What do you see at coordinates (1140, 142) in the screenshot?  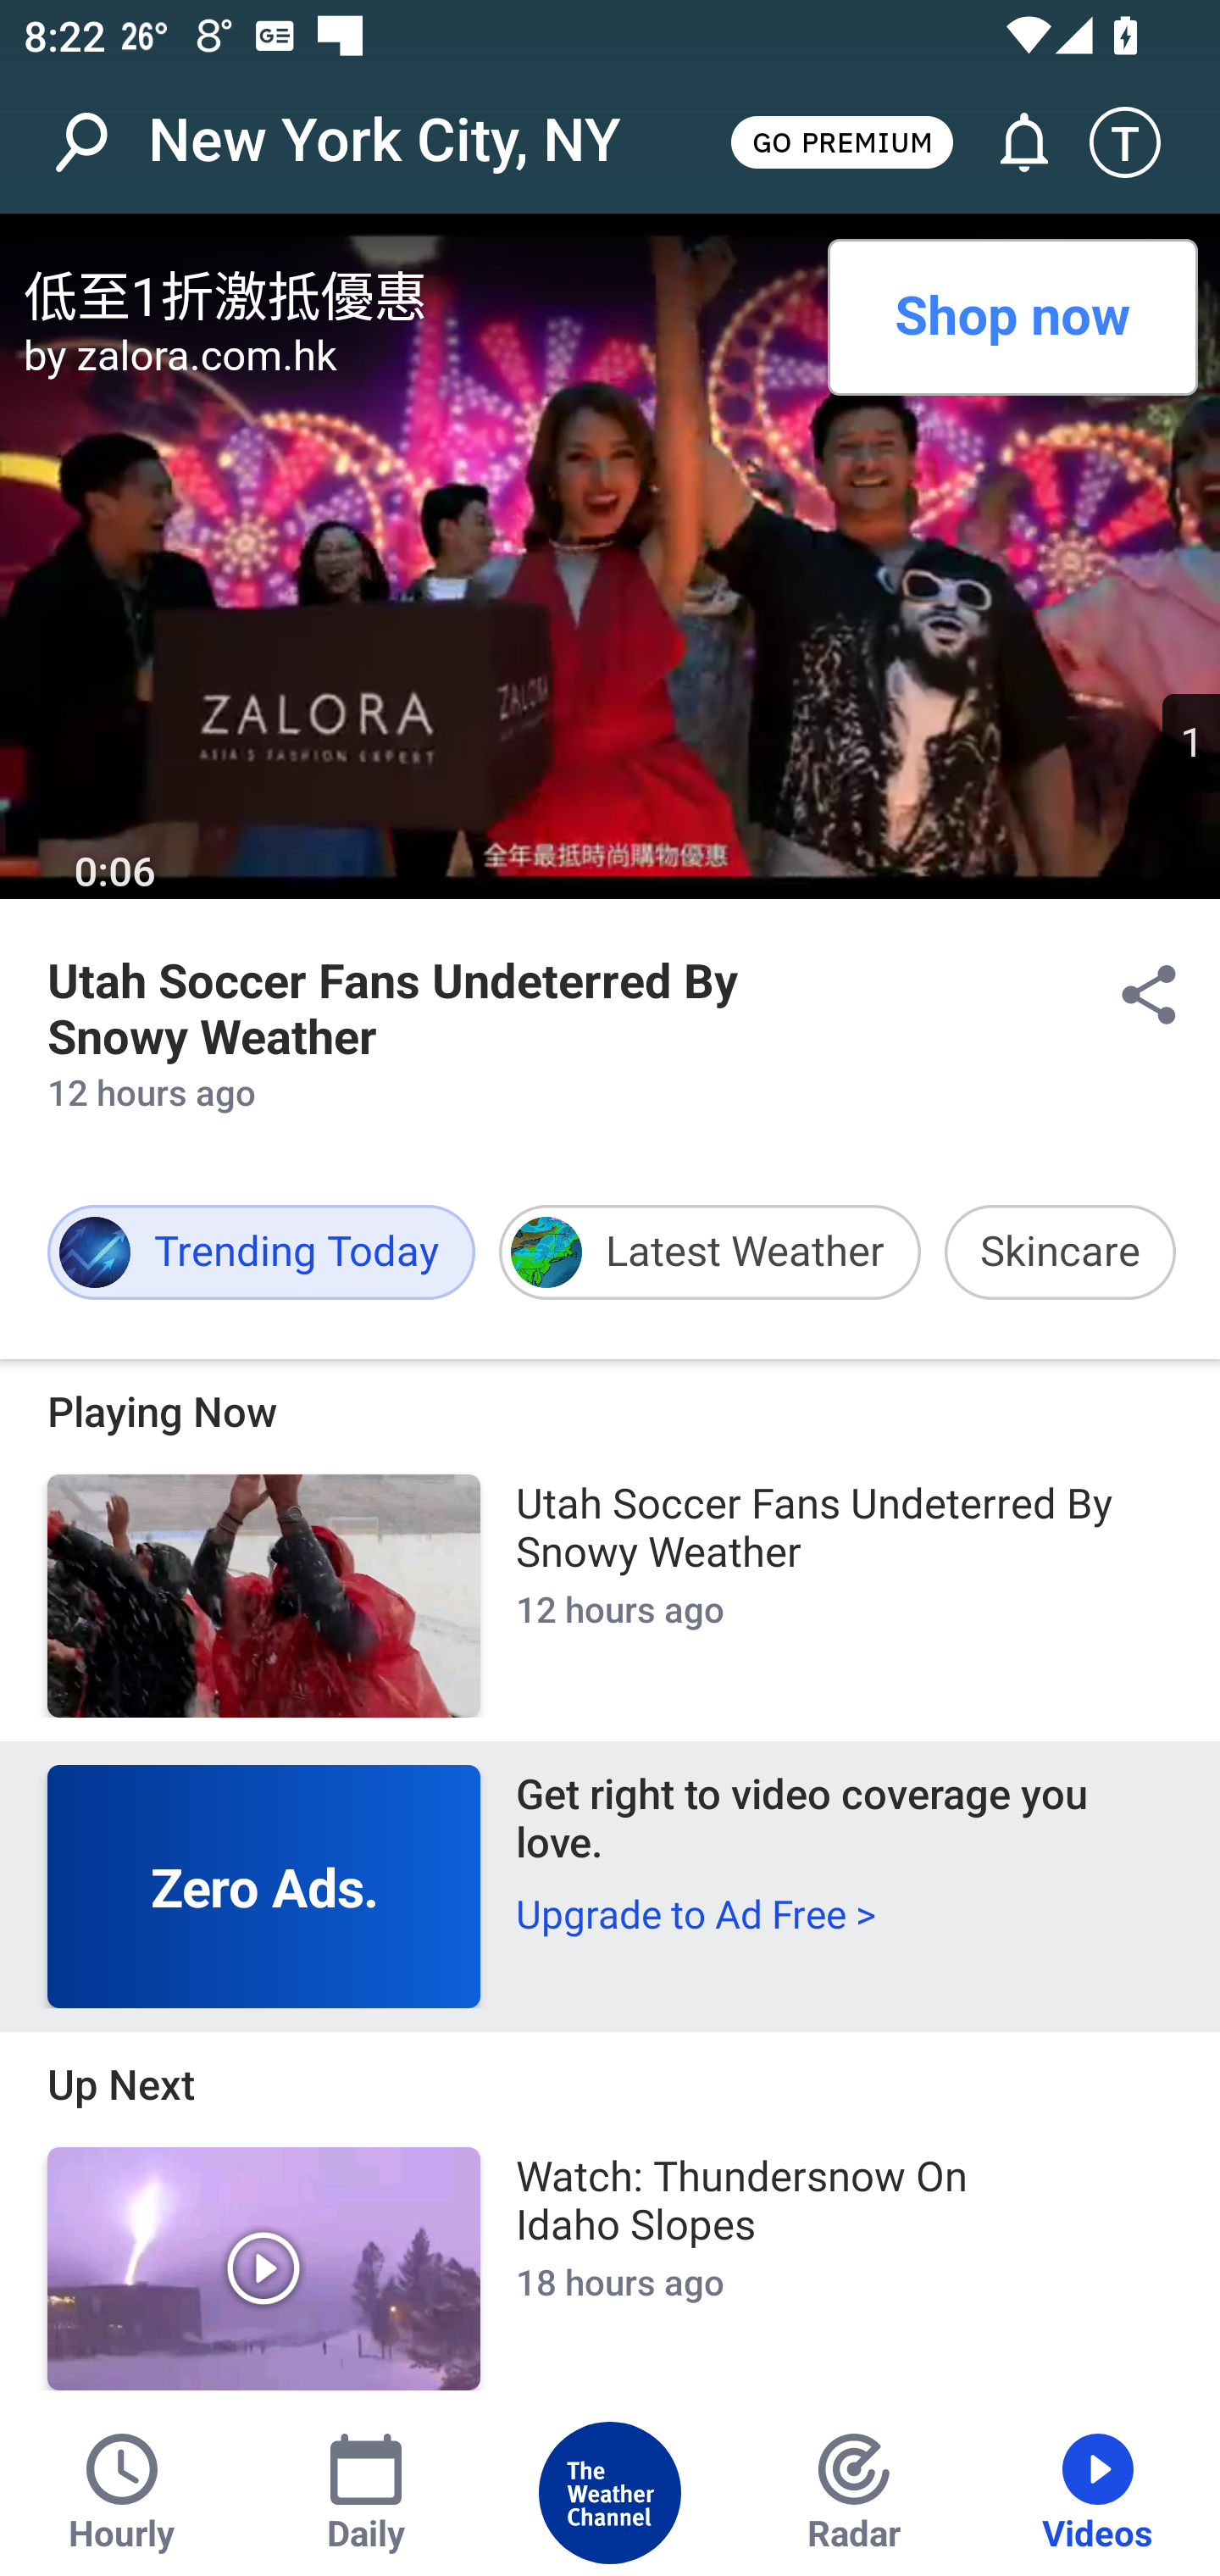 I see `Setting icon T` at bounding box center [1140, 142].